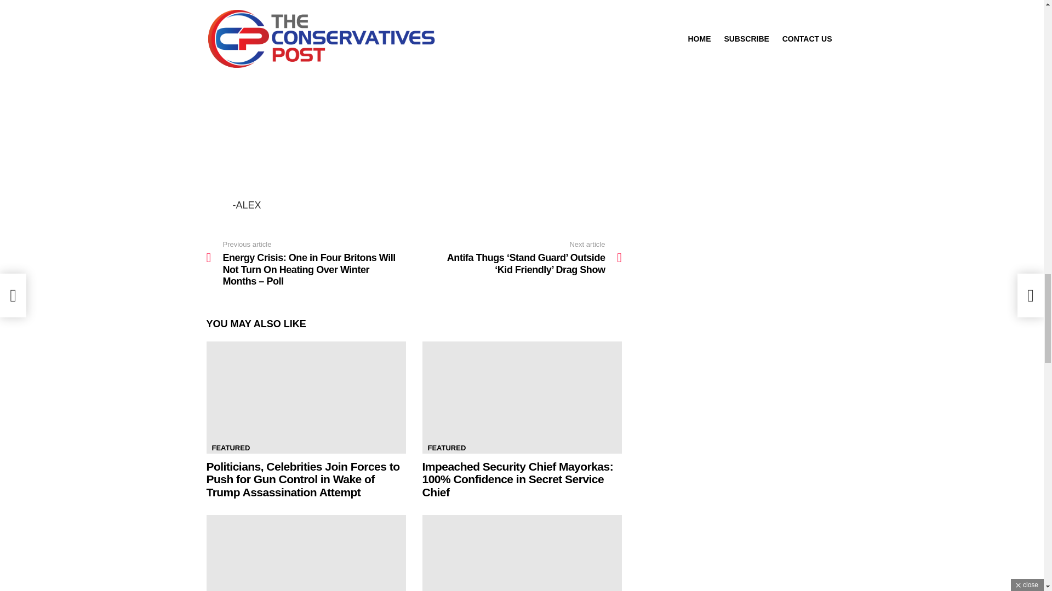 Image resolution: width=1052 pixels, height=591 pixels. What do you see at coordinates (446, 448) in the screenshot?
I see `FEATURED` at bounding box center [446, 448].